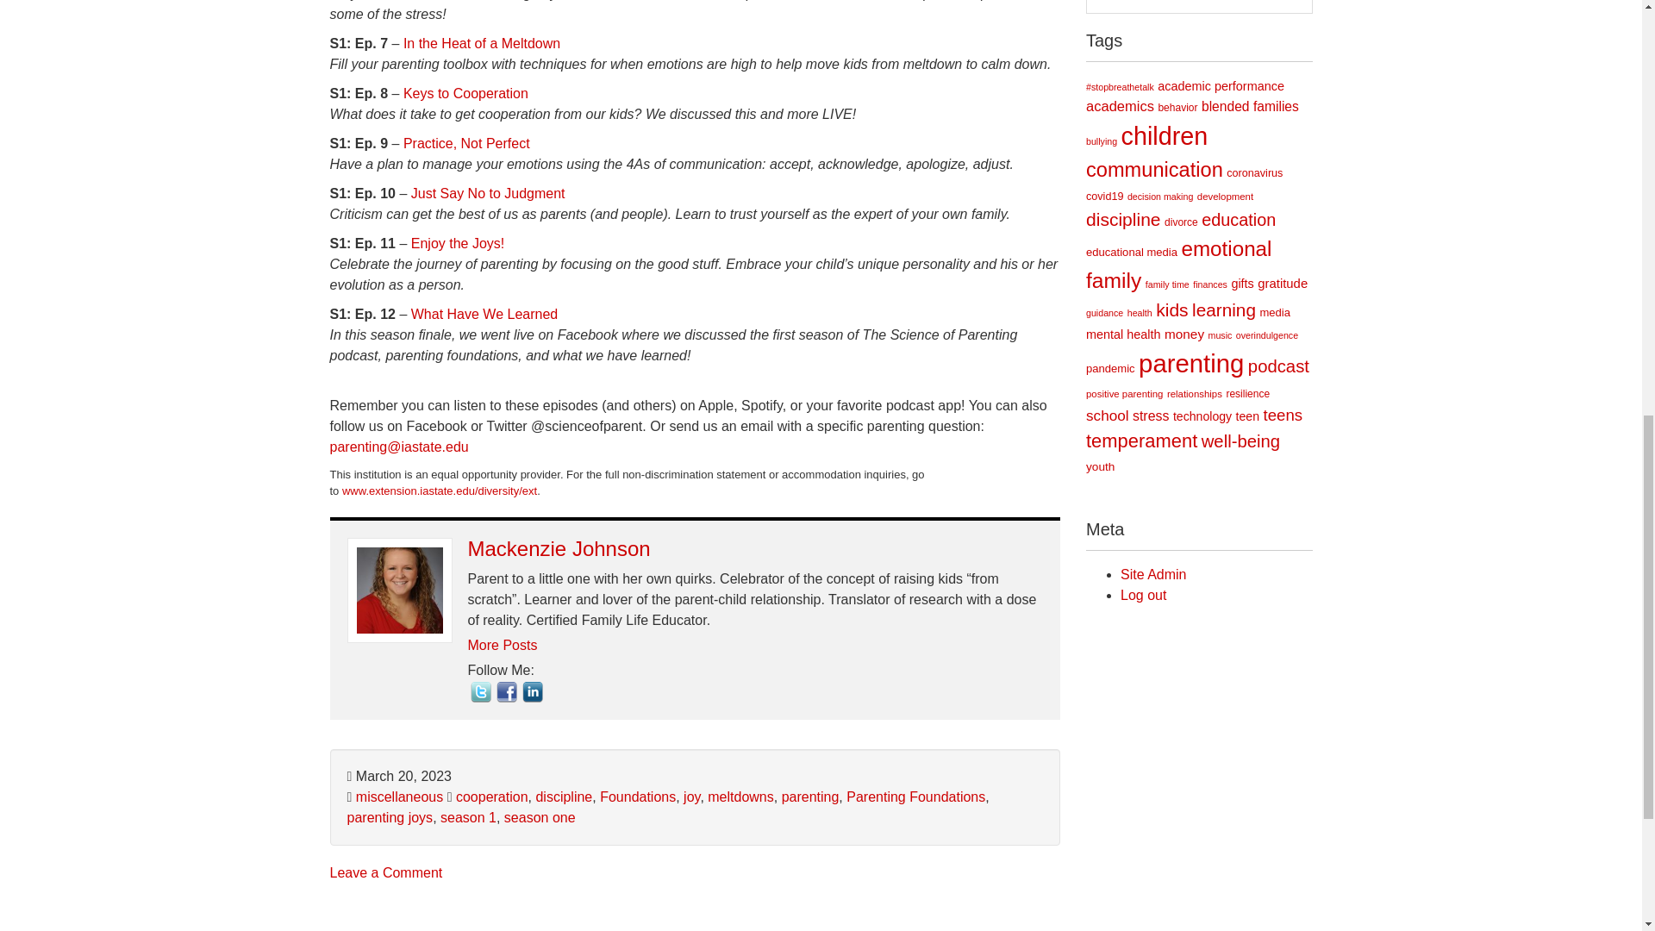  I want to click on Last Updated, so click(398, 776).